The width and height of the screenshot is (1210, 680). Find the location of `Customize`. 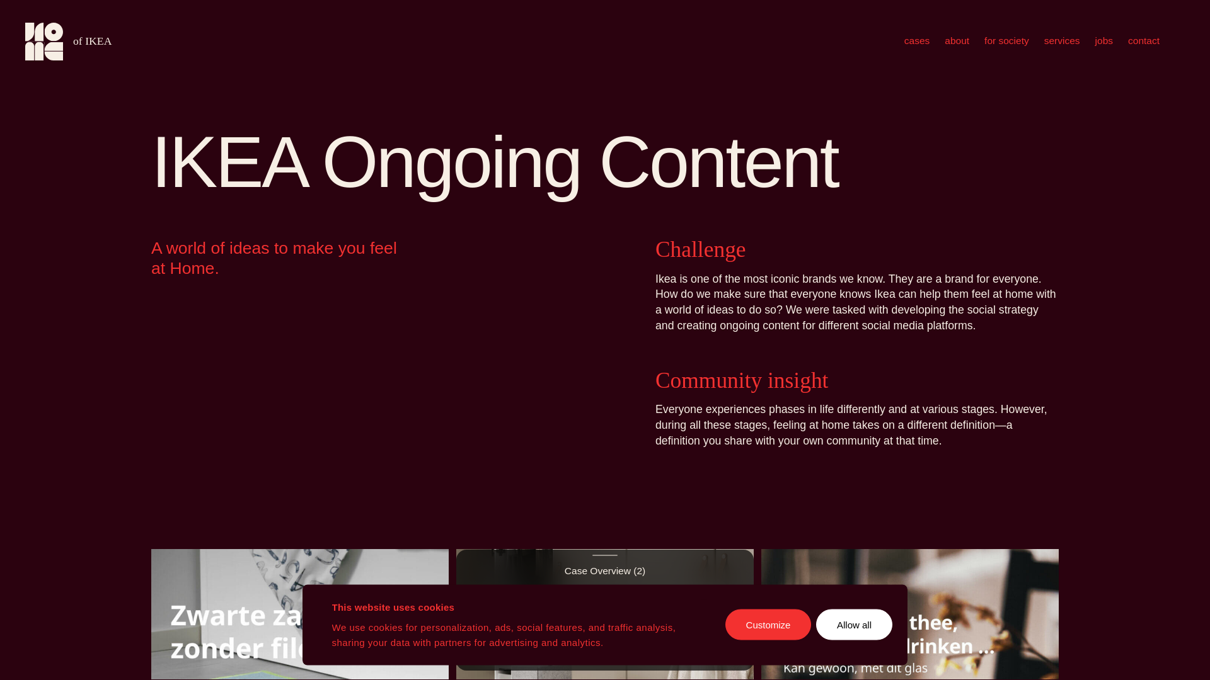

Customize is located at coordinates (68, 42).